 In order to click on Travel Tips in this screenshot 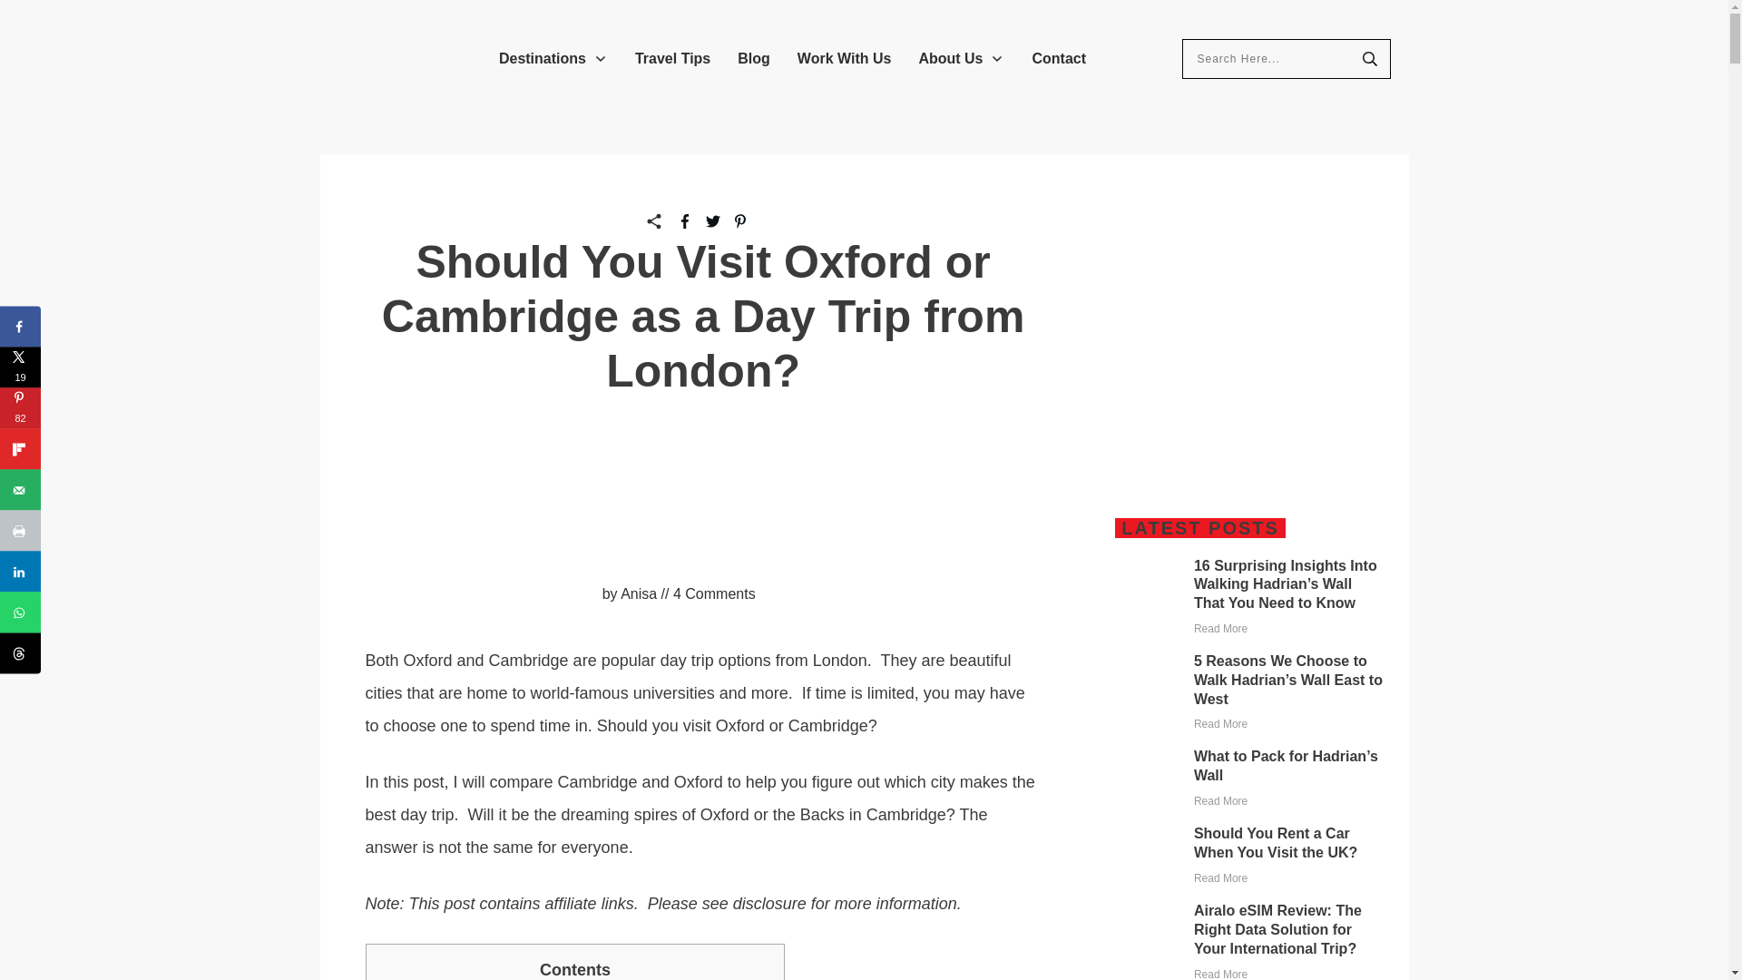, I will do `click(673, 58)`.